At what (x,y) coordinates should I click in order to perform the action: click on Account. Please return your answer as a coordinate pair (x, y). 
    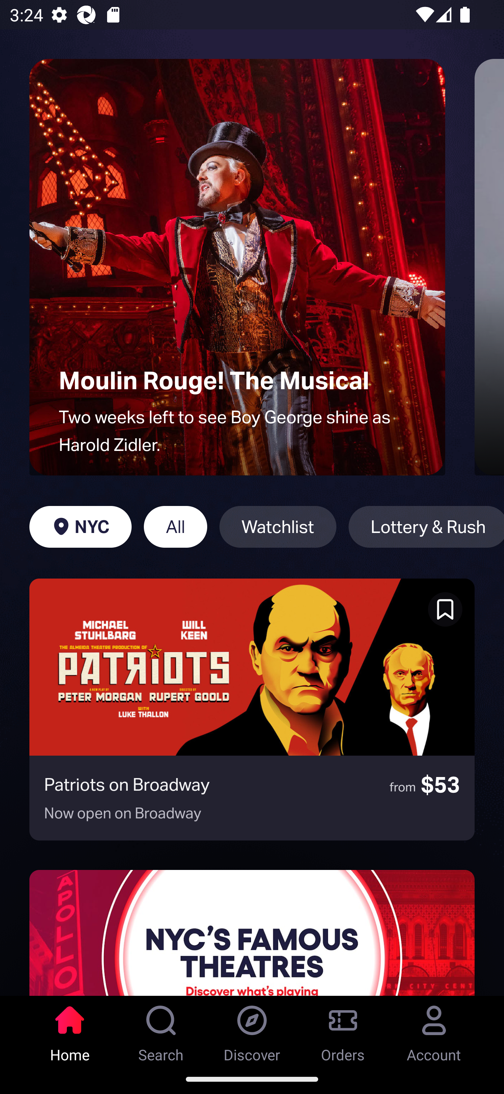
    Looking at the image, I should click on (434, 1030).